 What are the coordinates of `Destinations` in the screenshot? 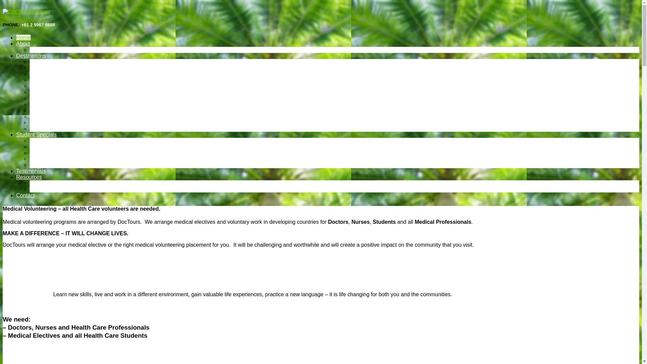 It's located at (31, 56).